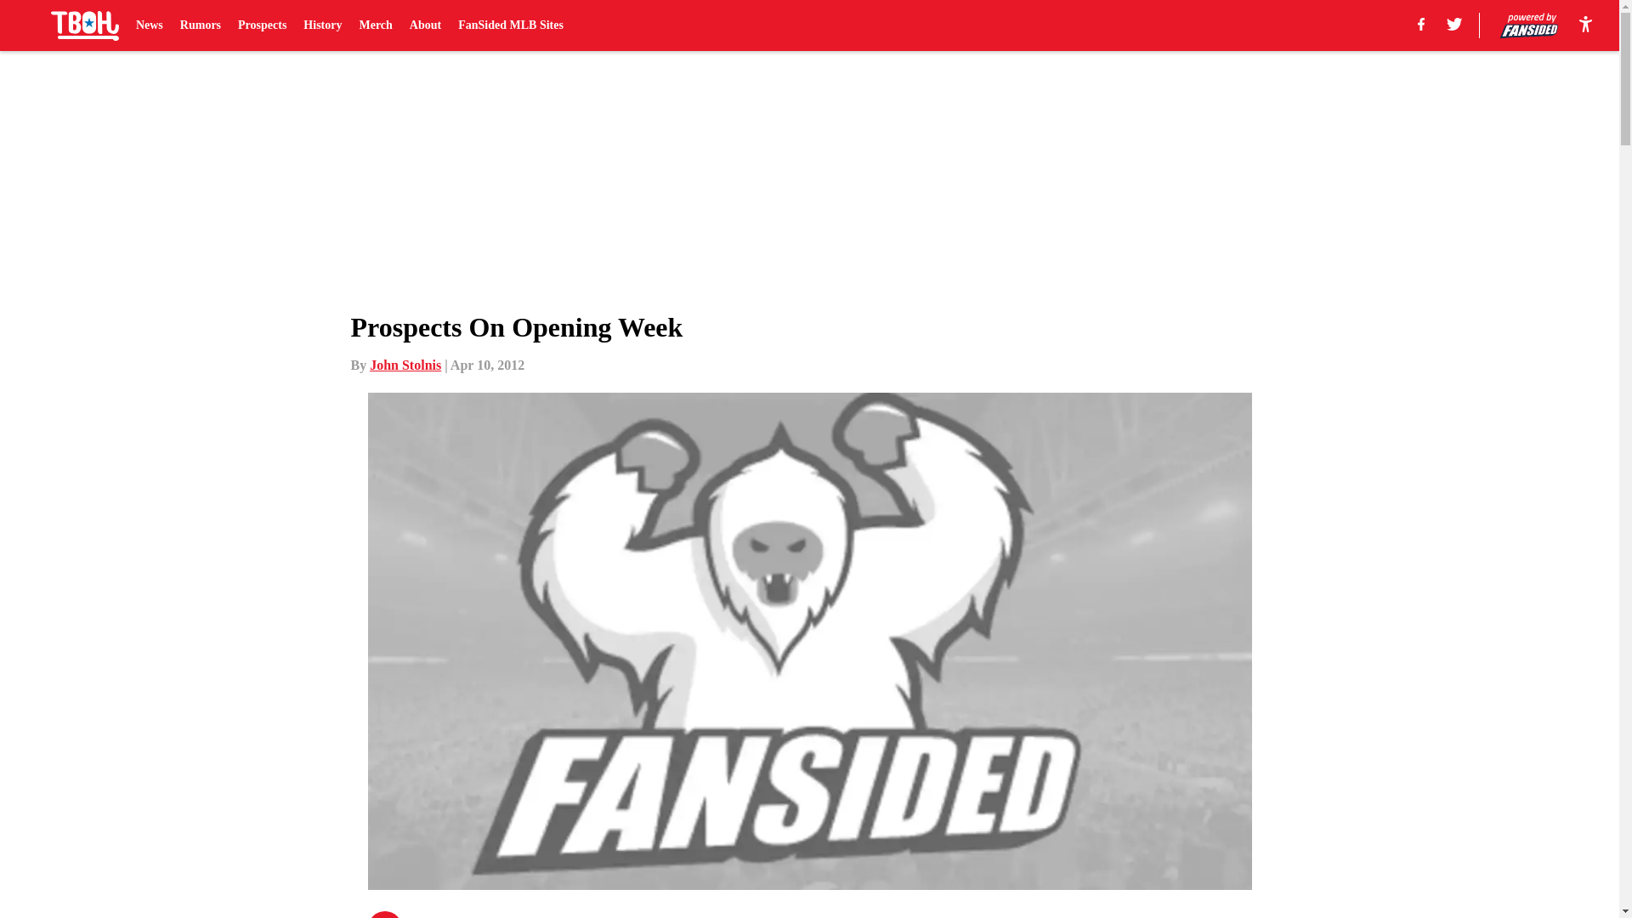  I want to click on Merch, so click(375, 25).